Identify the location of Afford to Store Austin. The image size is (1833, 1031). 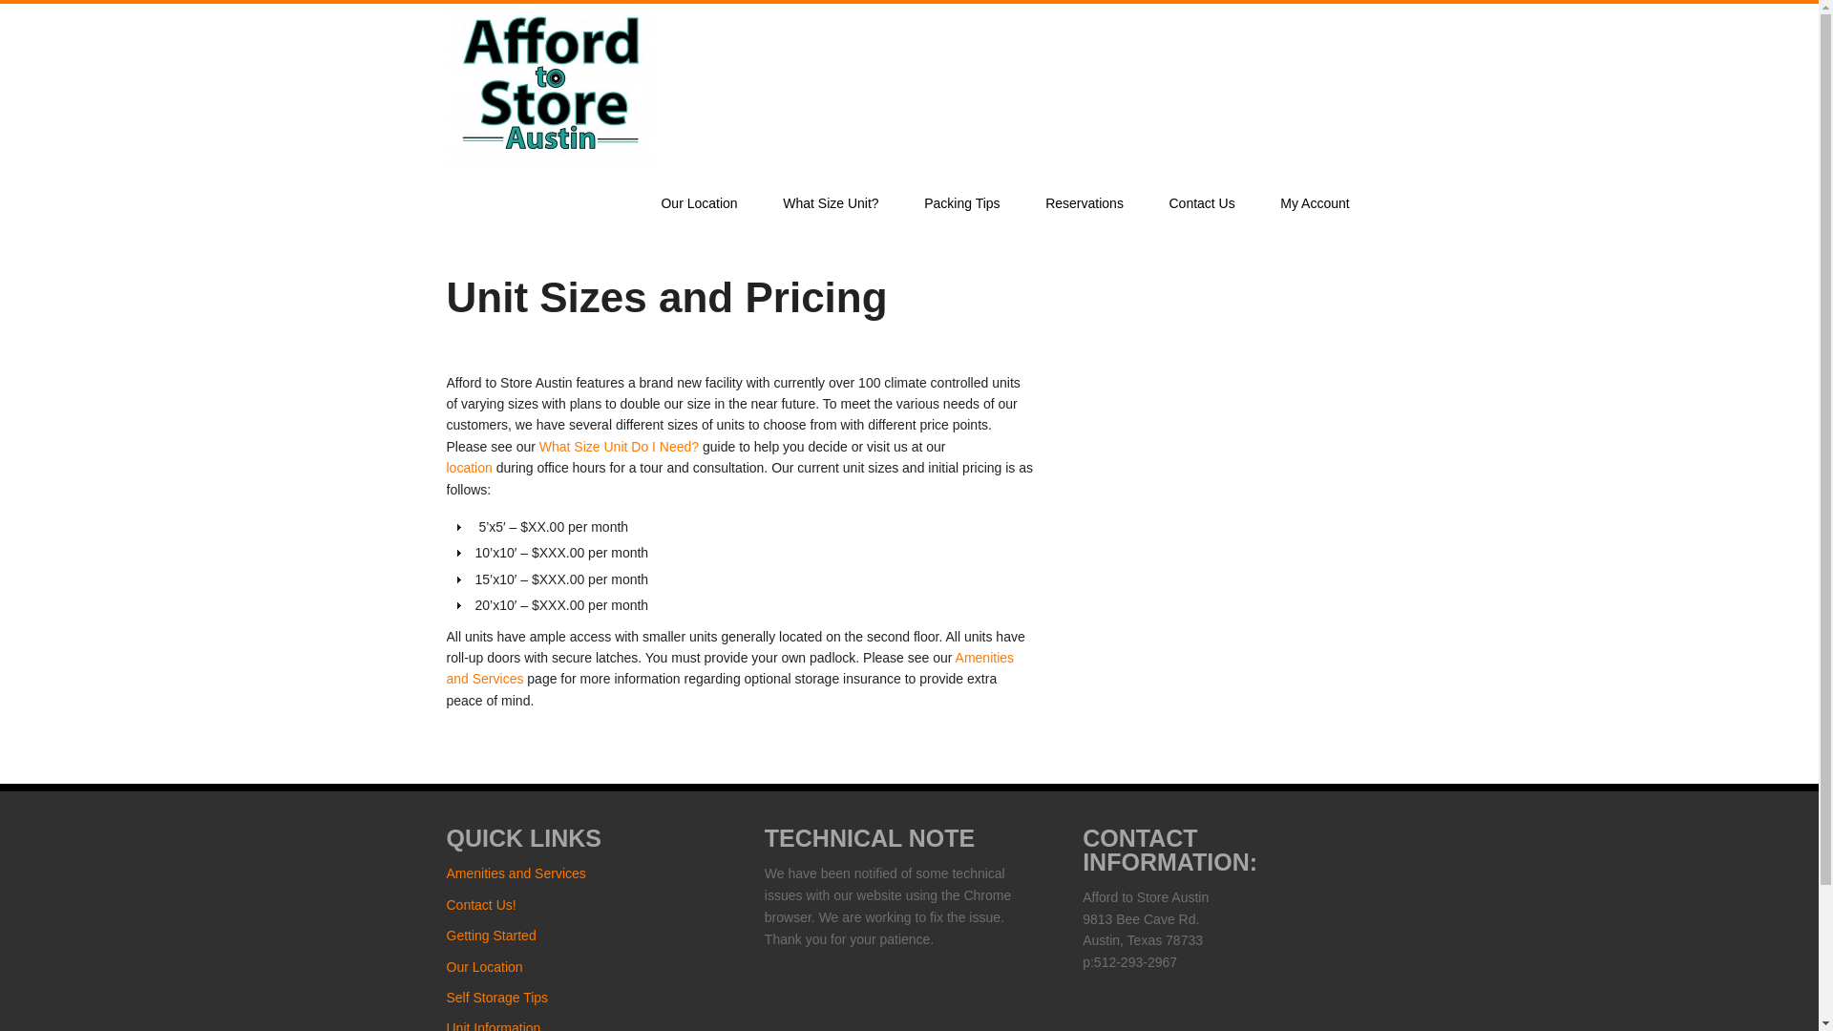
(552, 166).